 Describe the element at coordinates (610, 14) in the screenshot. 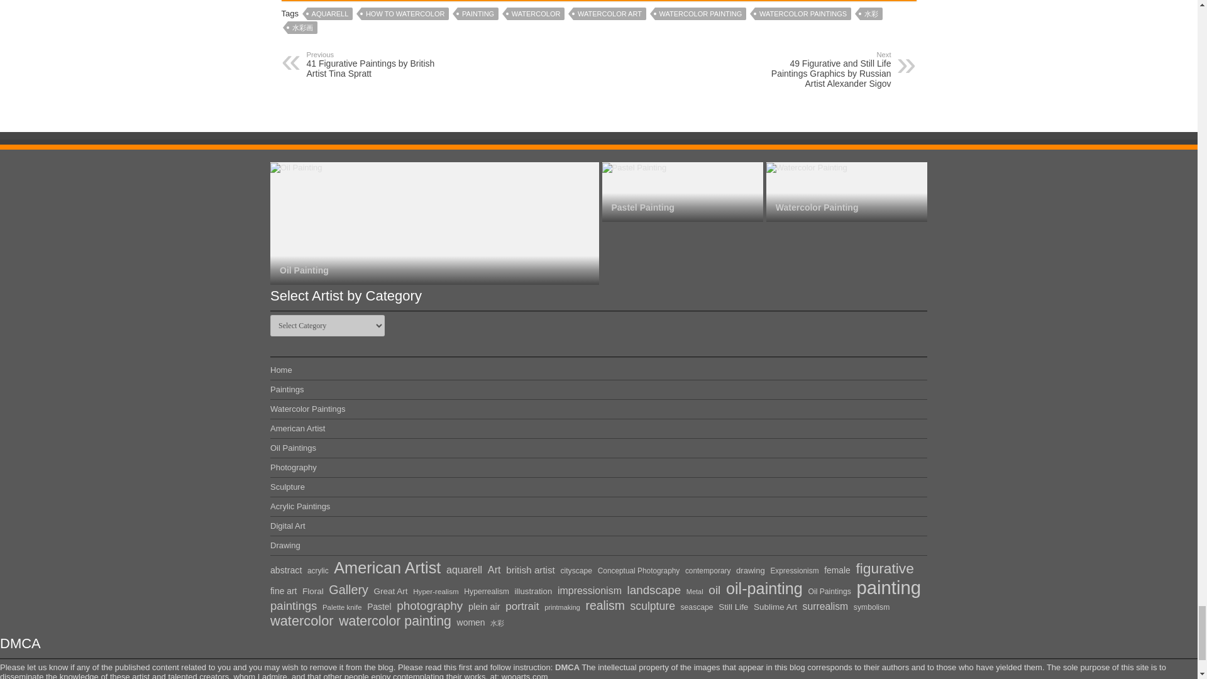

I see `WATERCOLOR ART` at that location.